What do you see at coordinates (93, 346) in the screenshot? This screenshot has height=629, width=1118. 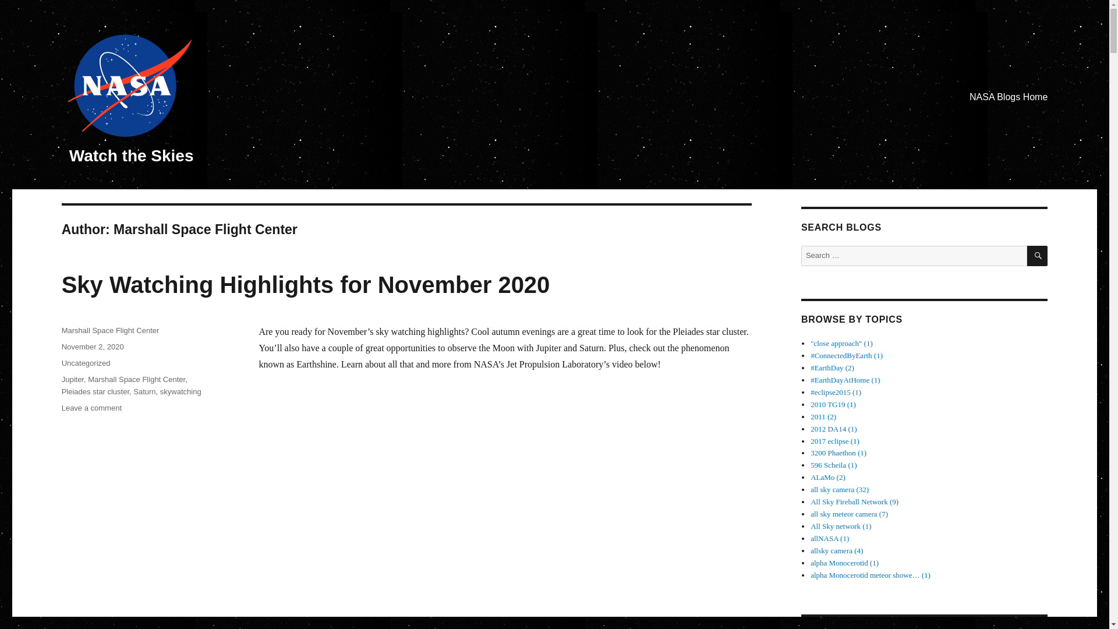 I see `Marshall Space Flight Center` at bounding box center [93, 346].